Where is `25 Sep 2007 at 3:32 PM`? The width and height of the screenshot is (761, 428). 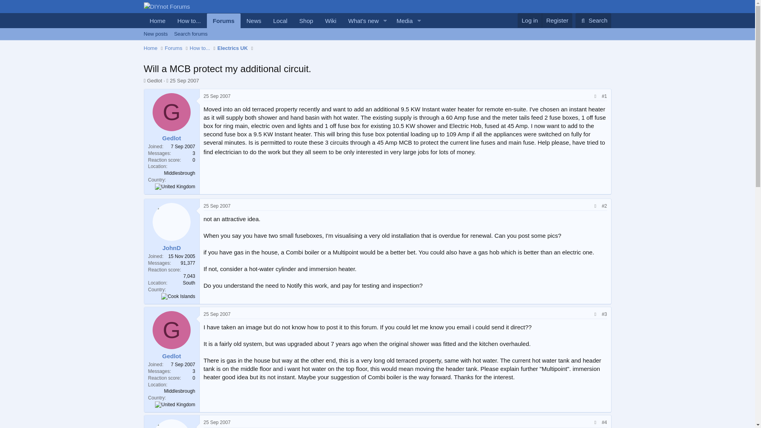 25 Sep 2007 at 3:32 PM is located at coordinates (151, 48).